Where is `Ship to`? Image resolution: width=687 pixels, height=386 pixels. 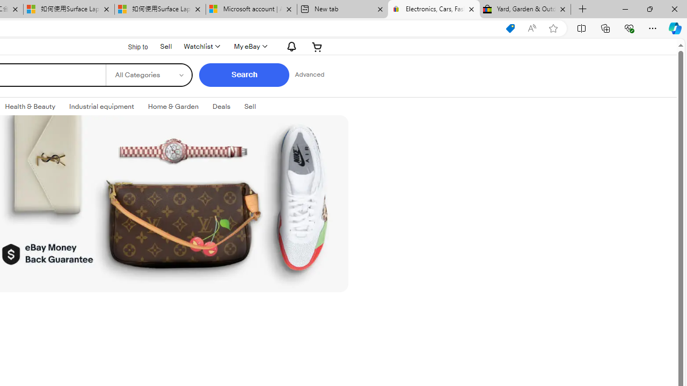 Ship to is located at coordinates (131, 47).